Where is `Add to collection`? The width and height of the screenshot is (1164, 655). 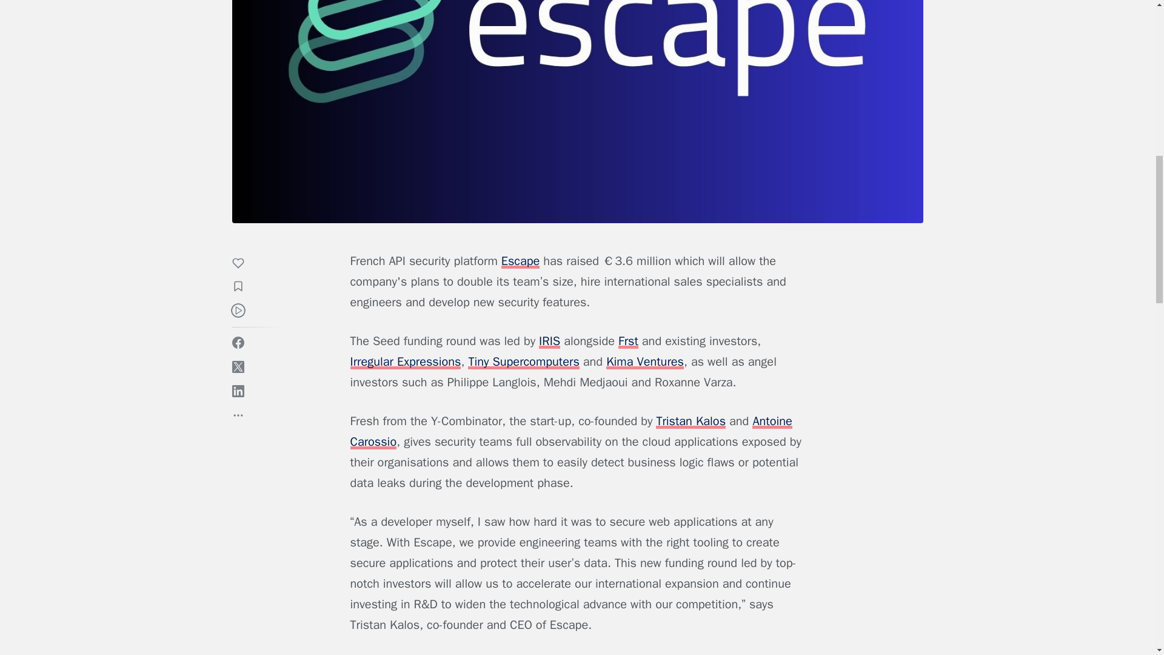 Add to collection is located at coordinates (244, 288).